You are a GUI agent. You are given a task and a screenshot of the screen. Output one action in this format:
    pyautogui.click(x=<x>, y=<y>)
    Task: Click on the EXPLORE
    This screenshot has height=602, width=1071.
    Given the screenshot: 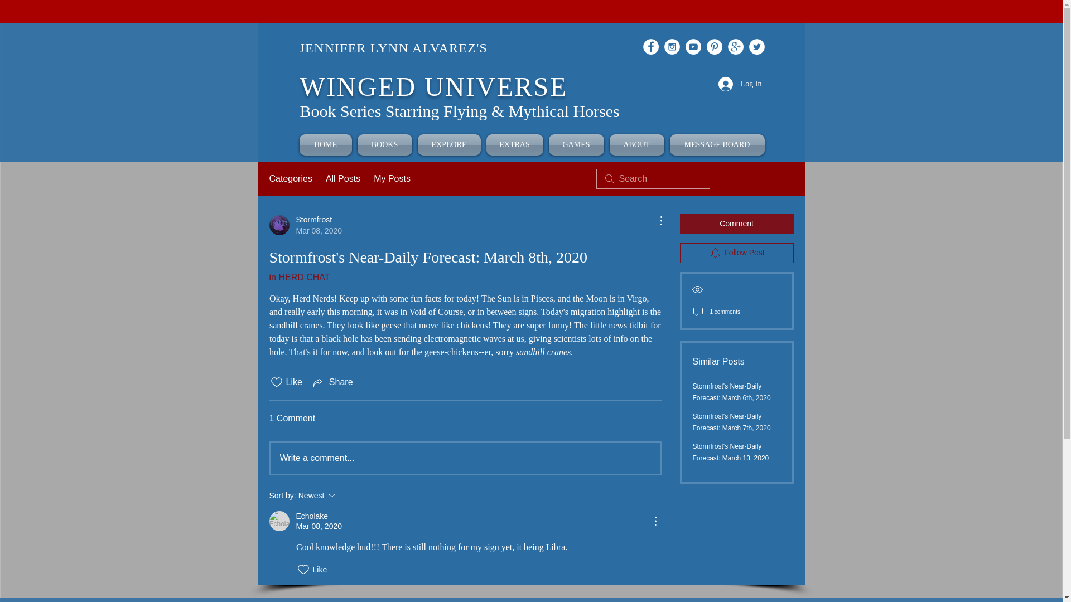 What is the action you would take?
    pyautogui.click(x=450, y=144)
    